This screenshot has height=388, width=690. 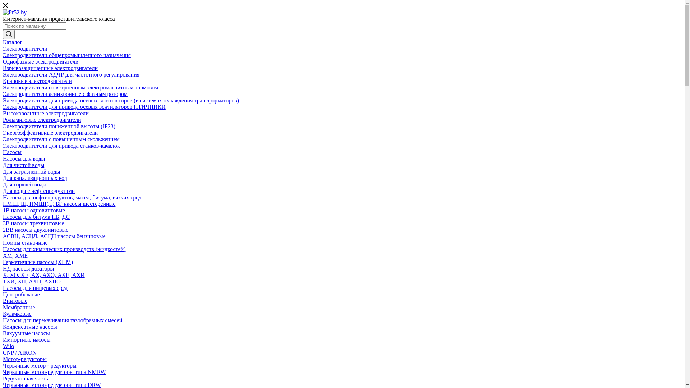 What do you see at coordinates (15, 13) in the screenshot?
I see `Pr52.by` at bounding box center [15, 13].